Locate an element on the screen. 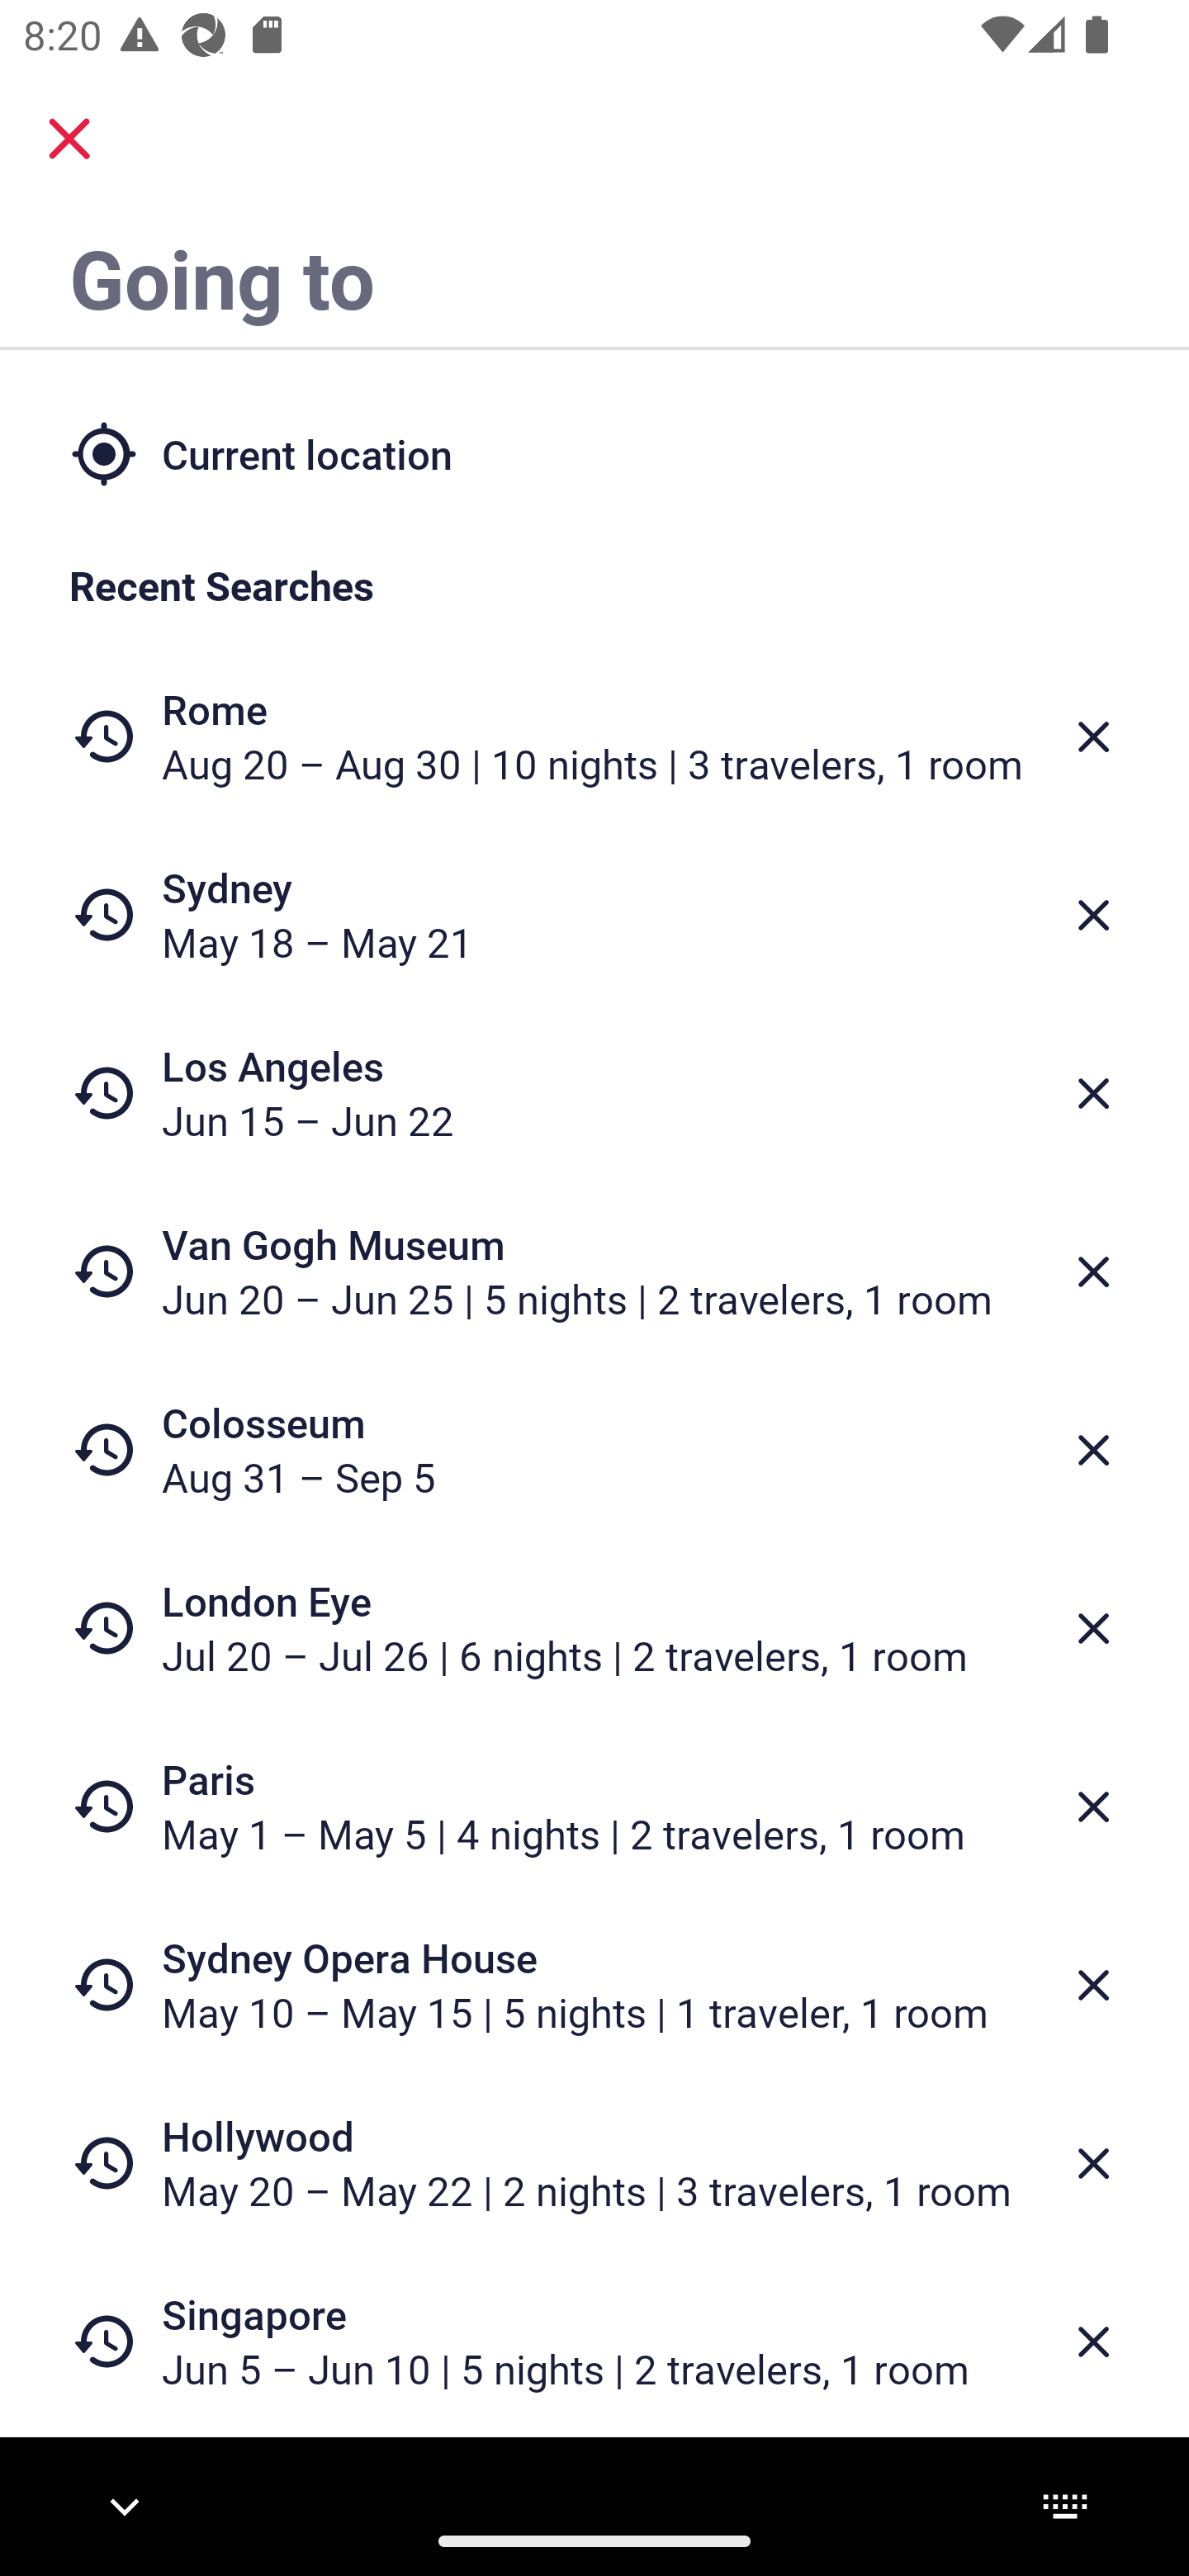 This screenshot has height=2576, width=1189. Delete from recent searches is located at coordinates (1093, 736).